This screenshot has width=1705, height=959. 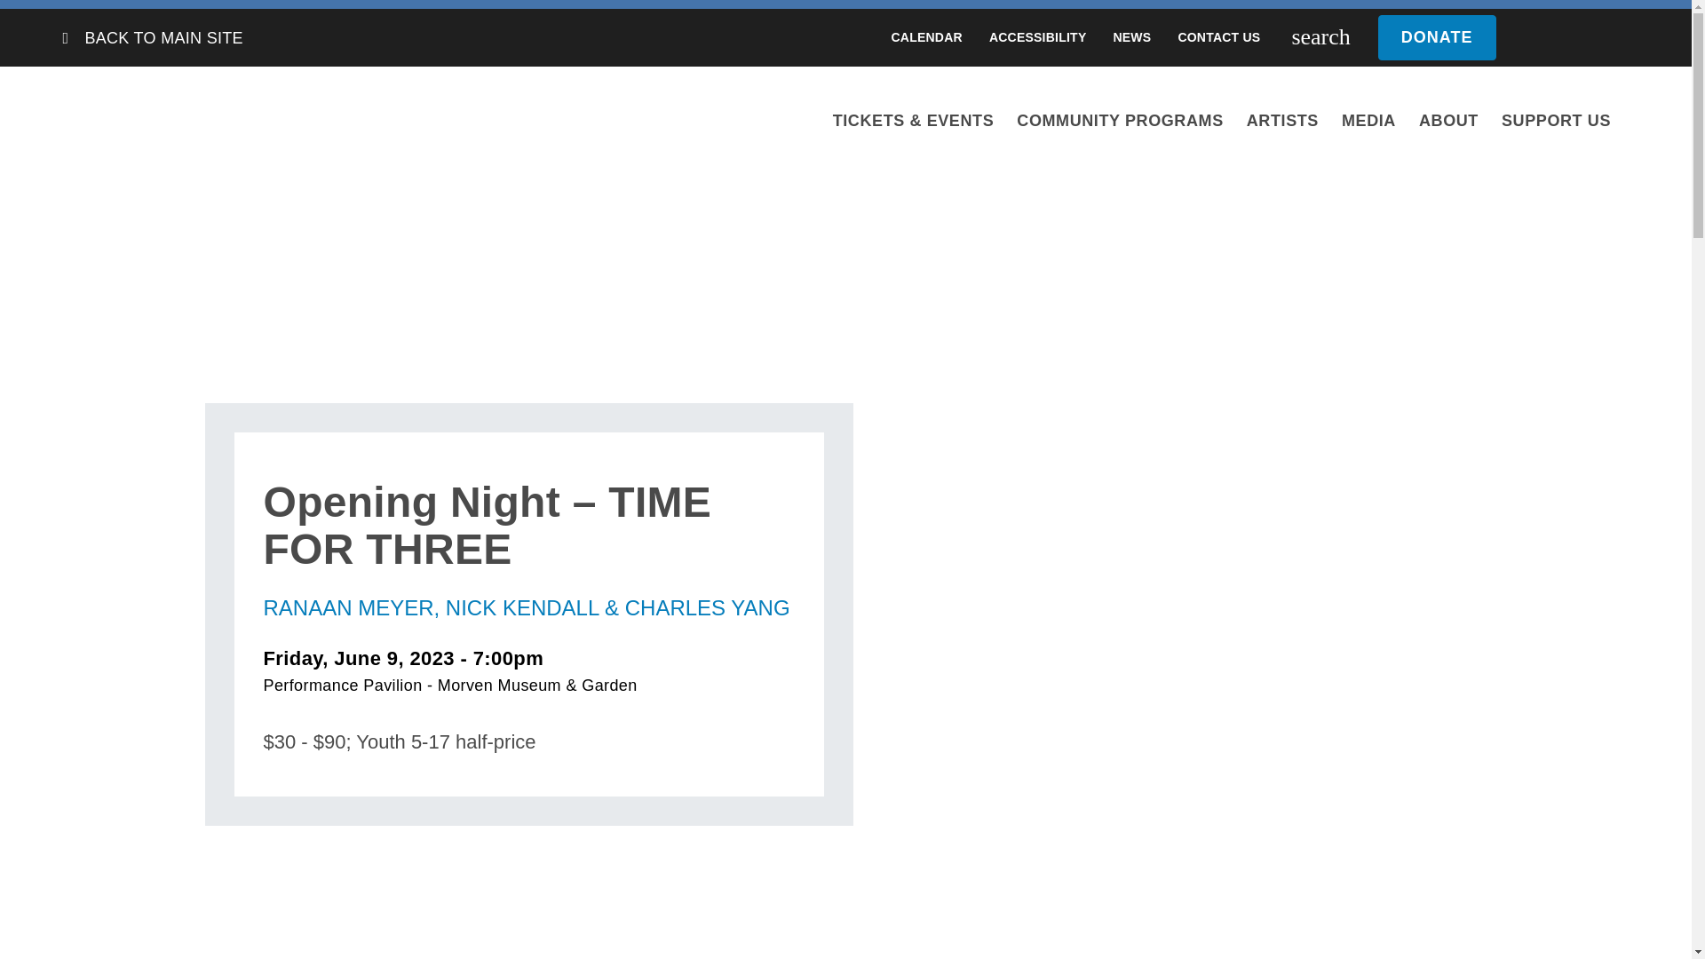 What do you see at coordinates (1131, 37) in the screenshot?
I see `NEWS` at bounding box center [1131, 37].